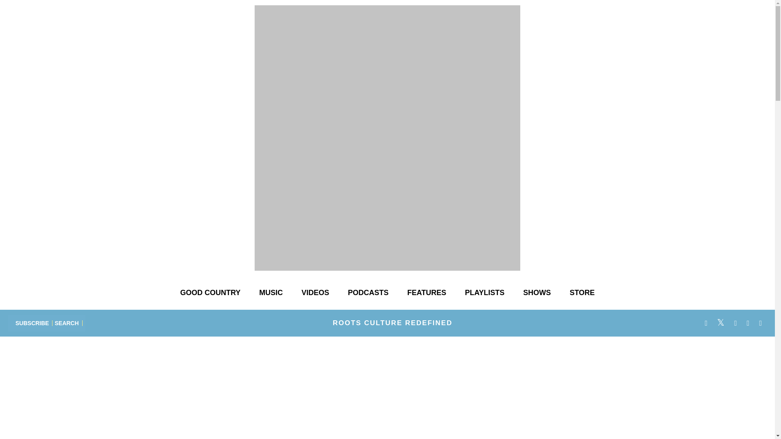 This screenshot has height=439, width=781. Describe the element at coordinates (315, 293) in the screenshot. I see `VIDEOS` at that location.